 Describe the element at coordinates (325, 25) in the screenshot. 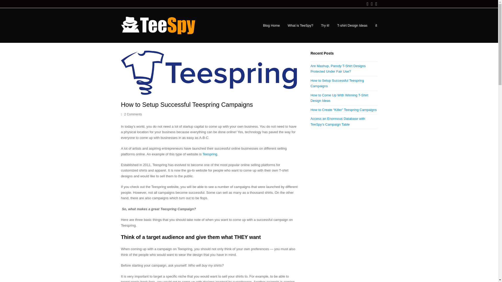

I see `Try it!` at that location.